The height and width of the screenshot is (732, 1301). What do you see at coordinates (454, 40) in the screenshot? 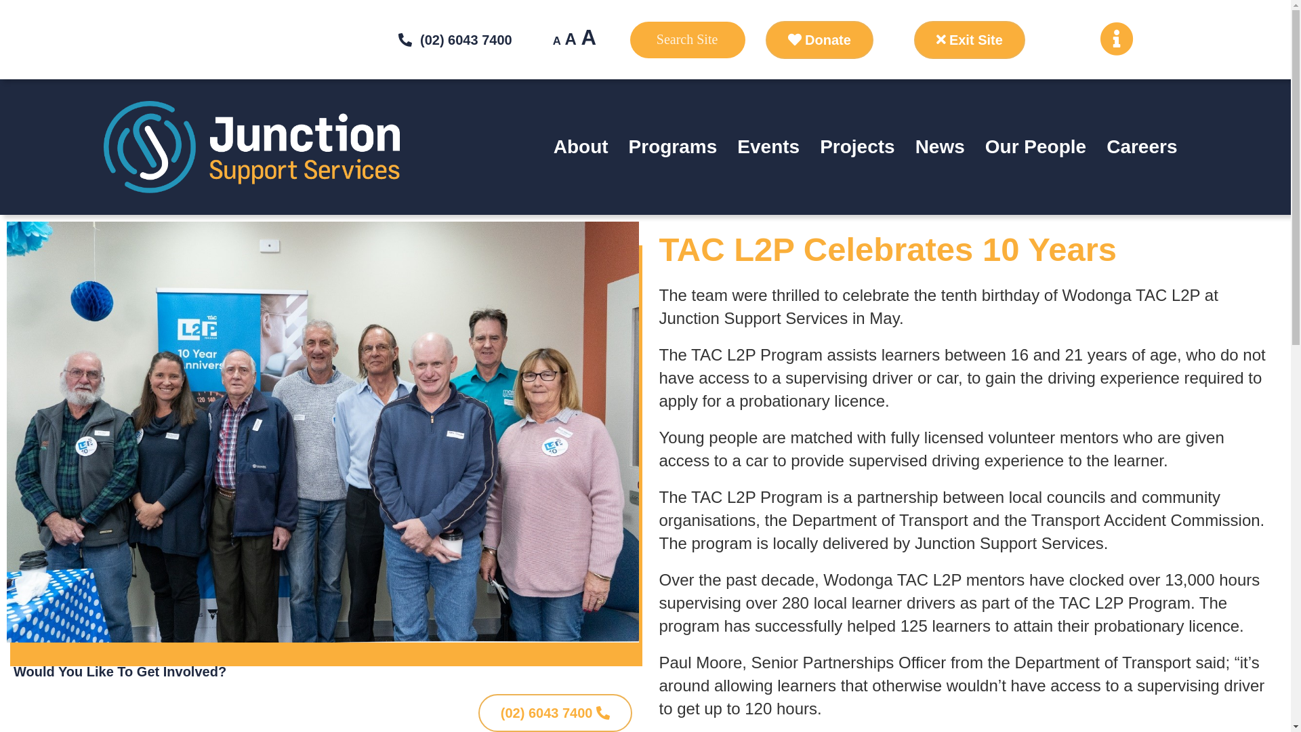
I see `(02) 6043 7400` at bounding box center [454, 40].